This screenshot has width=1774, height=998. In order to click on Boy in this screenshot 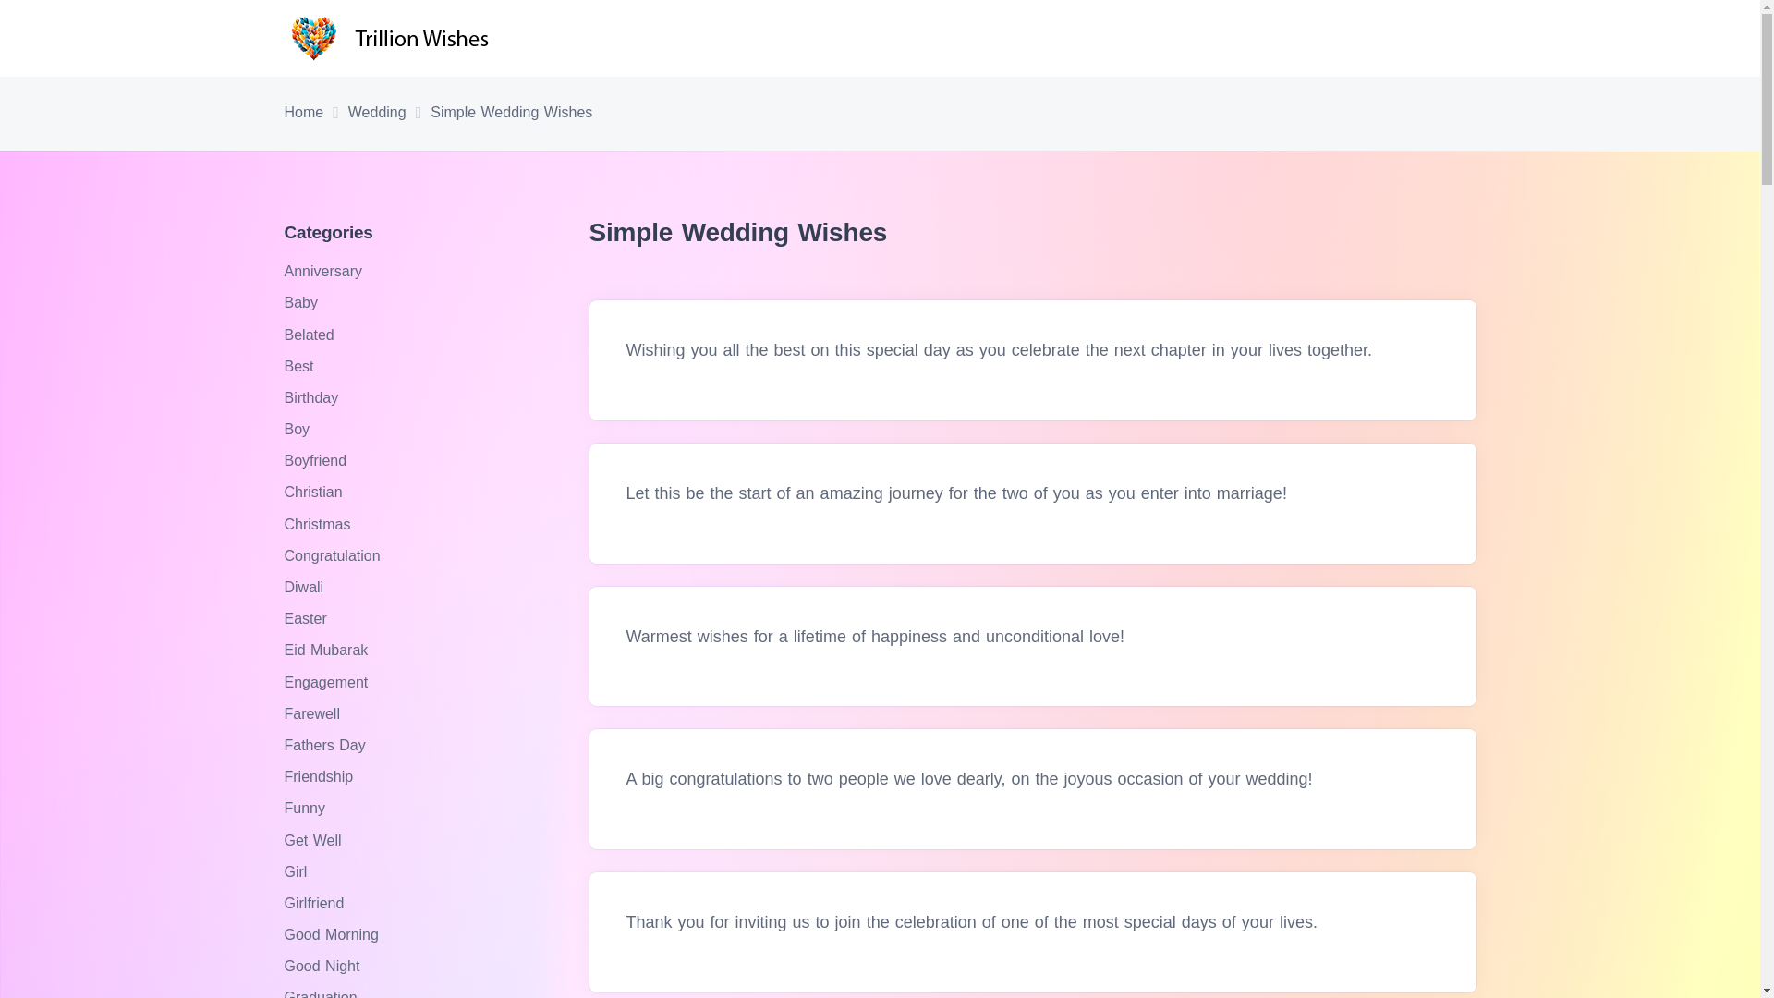, I will do `click(299, 429)`.